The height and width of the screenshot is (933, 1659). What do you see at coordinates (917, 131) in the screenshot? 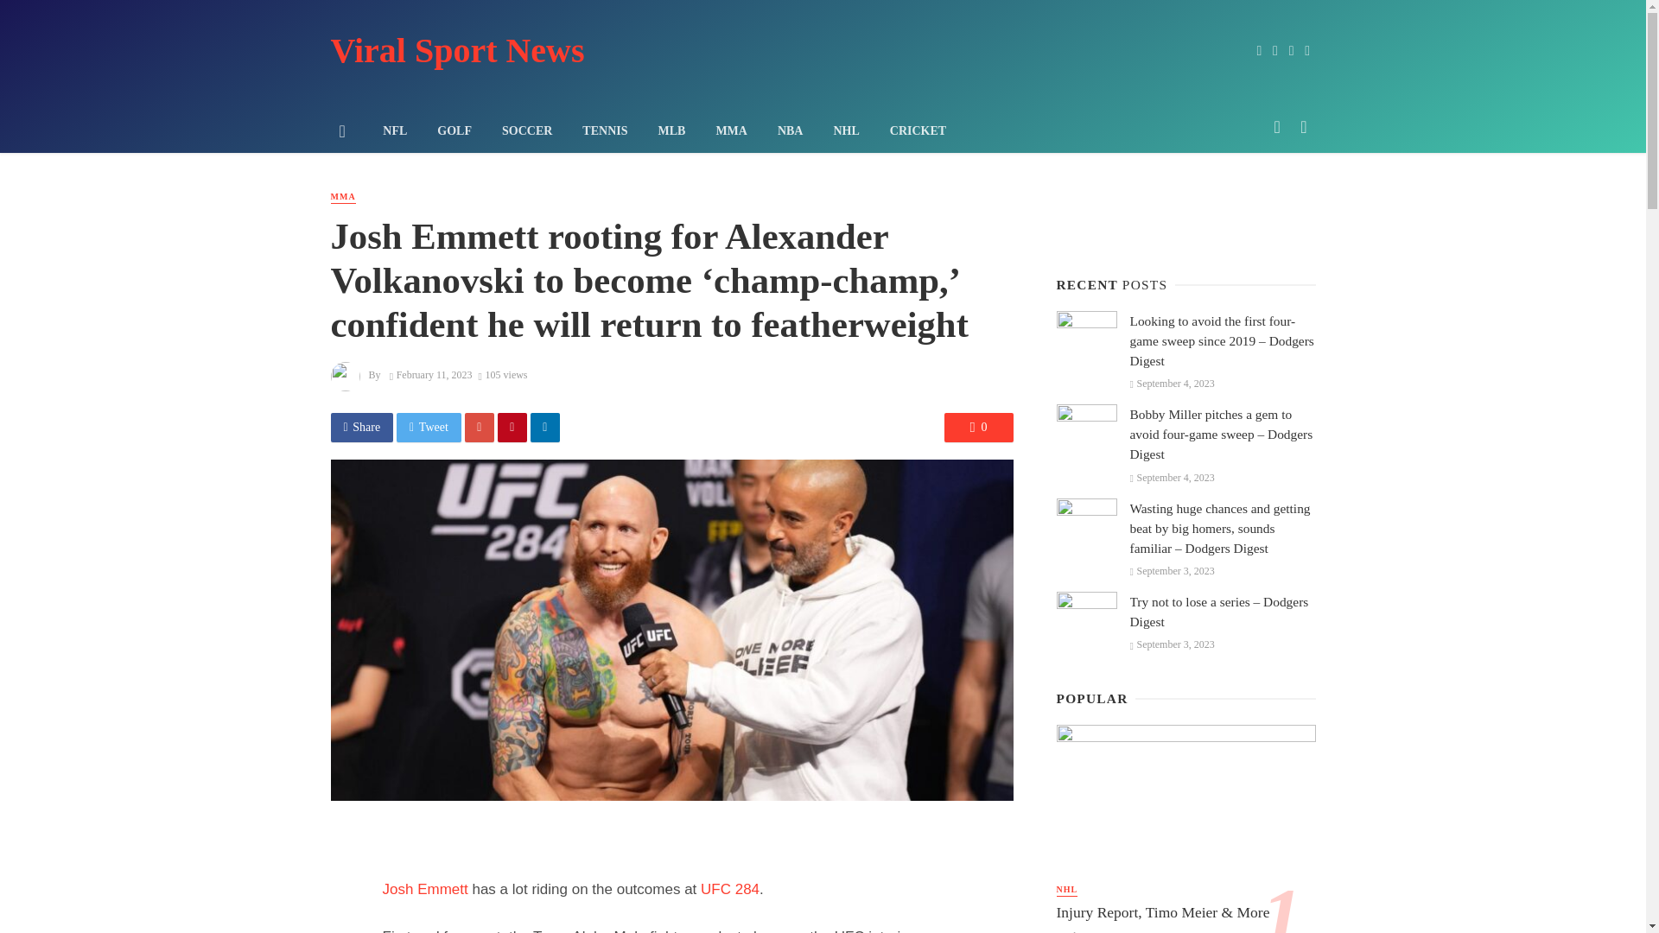
I see `CRICKET` at bounding box center [917, 131].